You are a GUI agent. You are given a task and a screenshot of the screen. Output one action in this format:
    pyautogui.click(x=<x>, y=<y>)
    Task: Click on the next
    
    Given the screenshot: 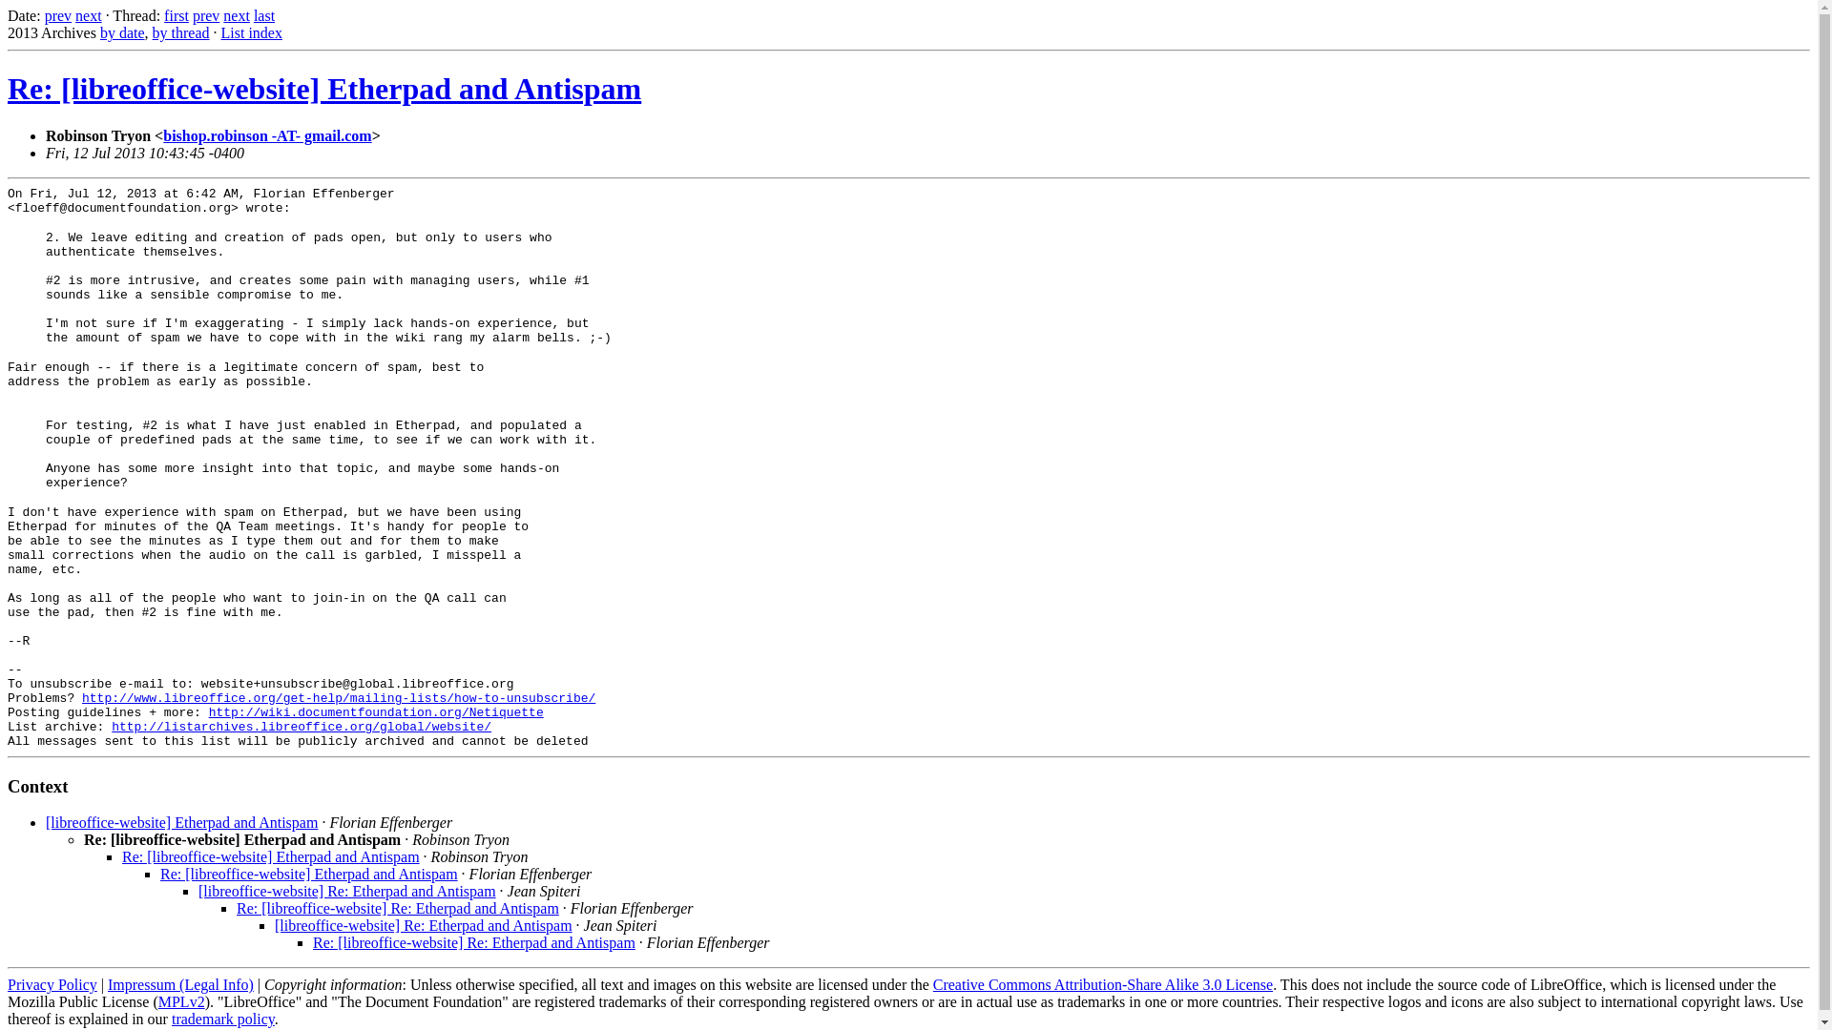 What is the action you would take?
    pyautogui.click(x=237, y=15)
    